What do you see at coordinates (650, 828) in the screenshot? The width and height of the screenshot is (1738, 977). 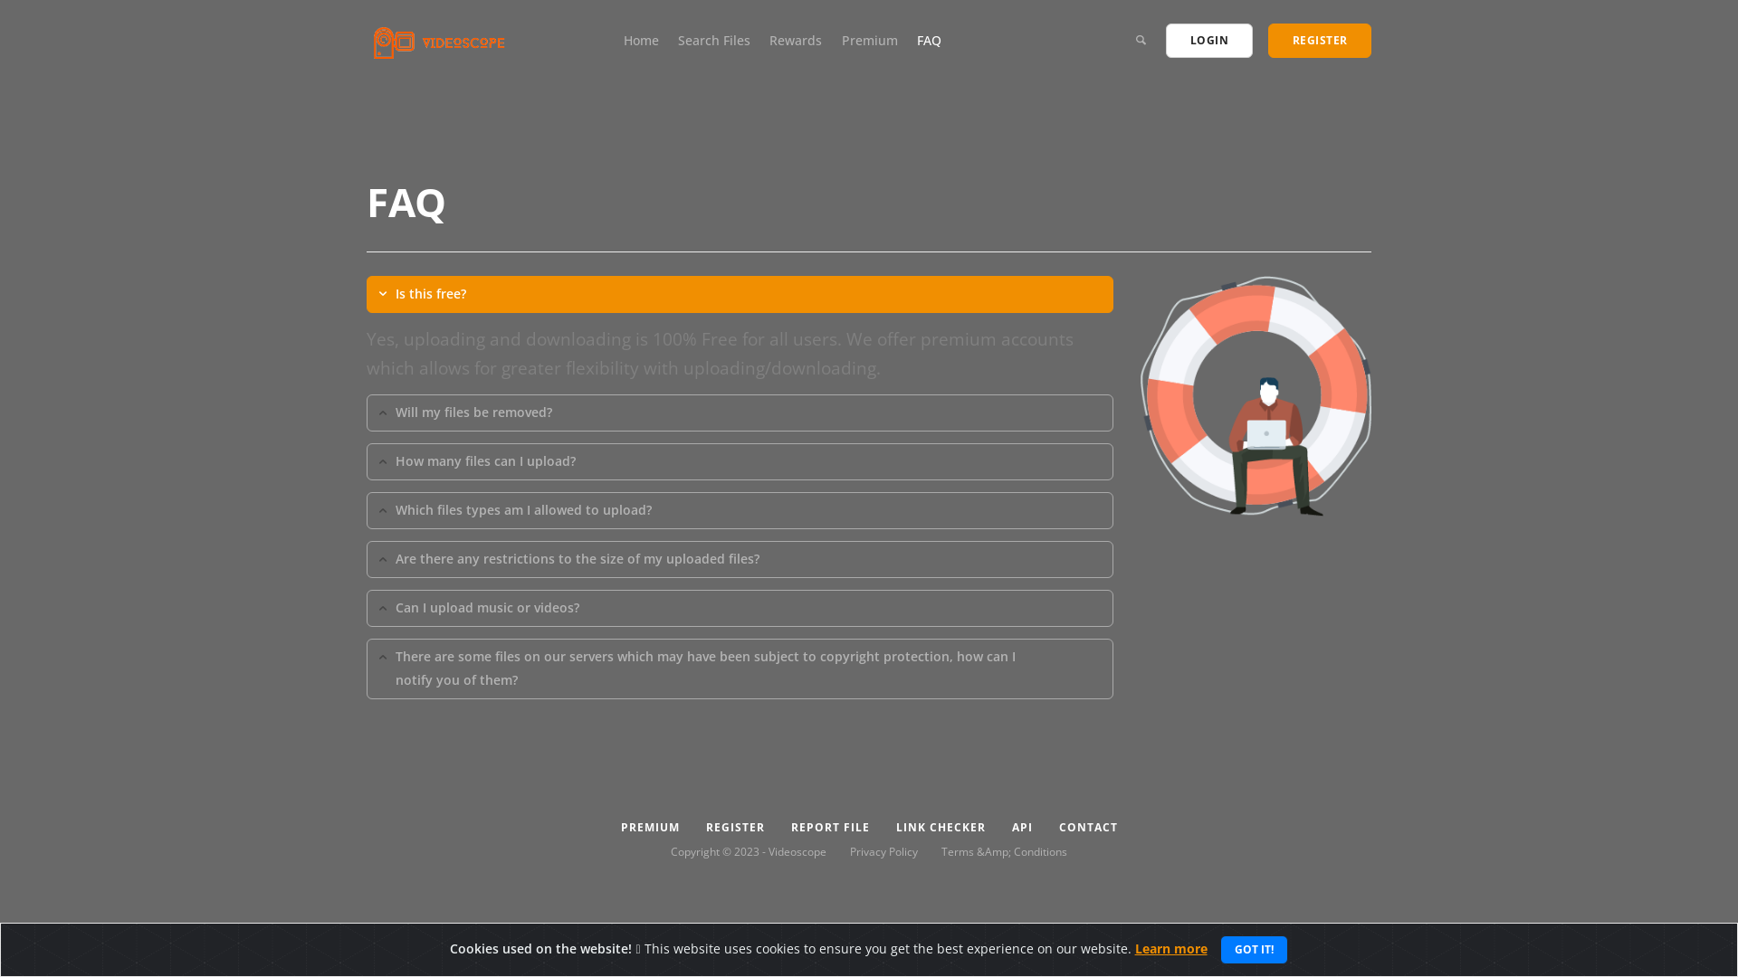 I see `PREMIUM` at bounding box center [650, 828].